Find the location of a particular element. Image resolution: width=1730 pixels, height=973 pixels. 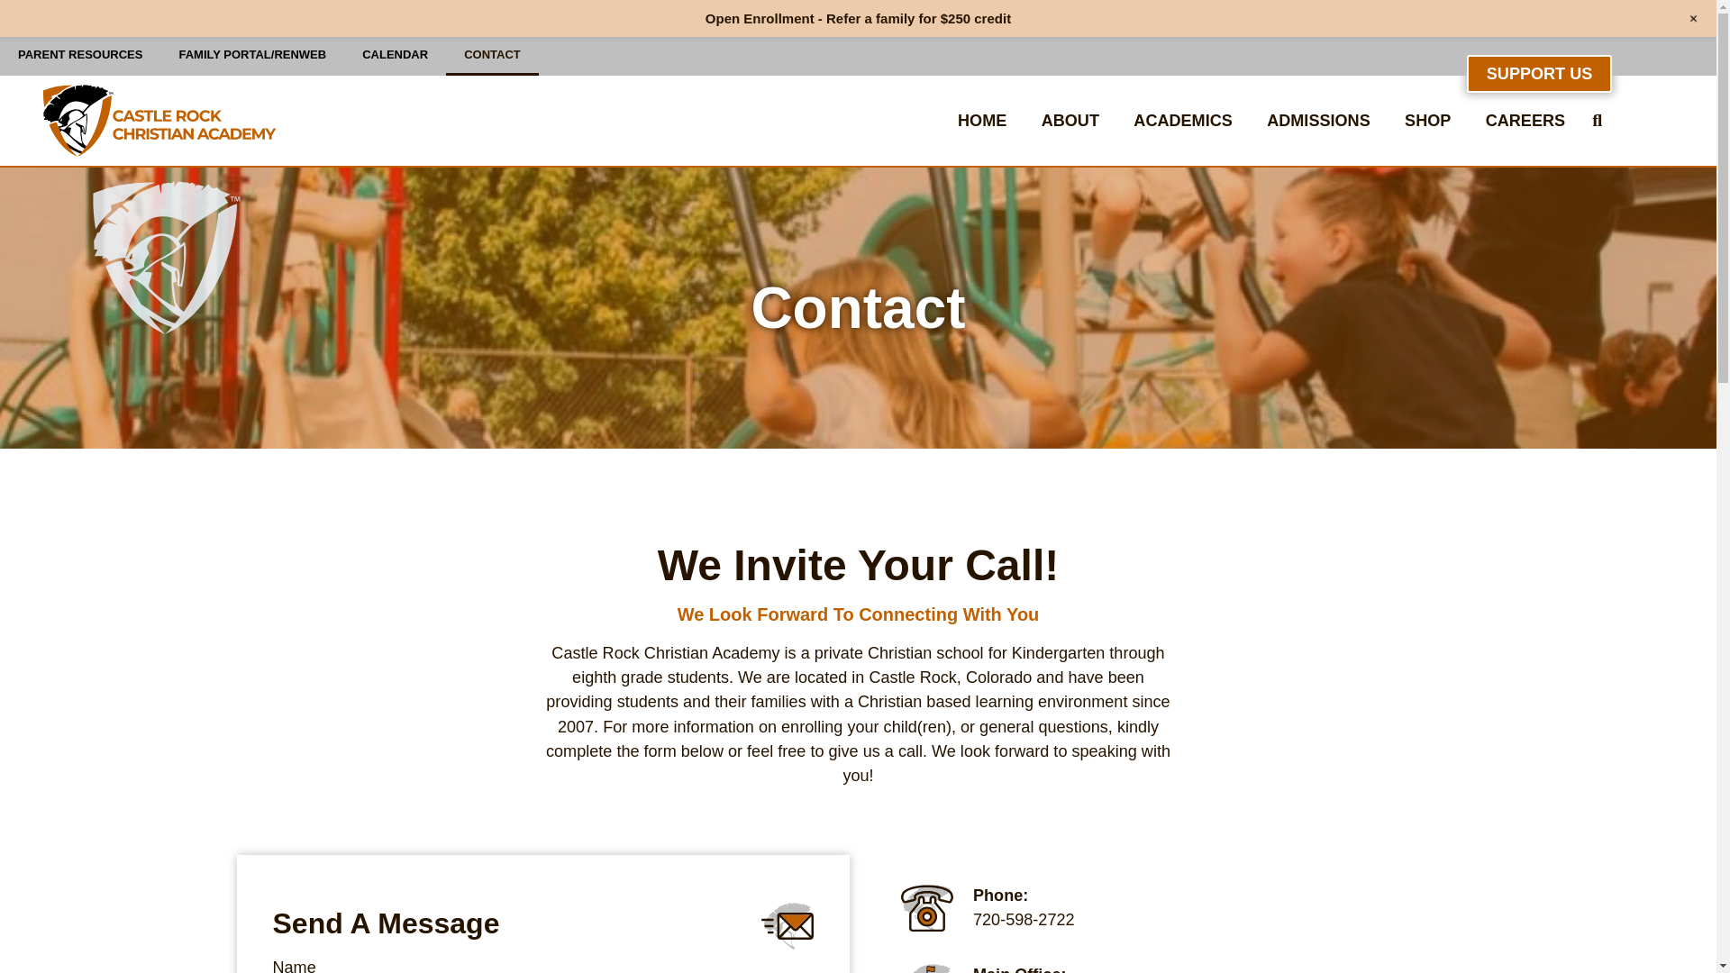

HOME is located at coordinates (982, 121).